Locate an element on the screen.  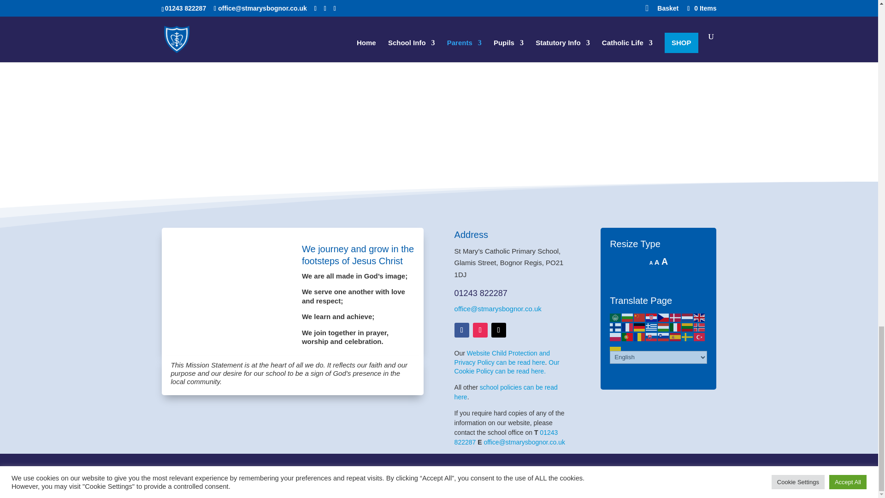
Website Child Protection and Privacy Policy  is located at coordinates (502, 358).